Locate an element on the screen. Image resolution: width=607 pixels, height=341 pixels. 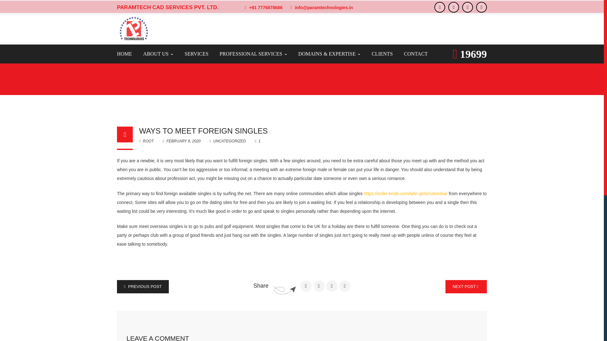
UNCATEGORIZED is located at coordinates (145, 59).